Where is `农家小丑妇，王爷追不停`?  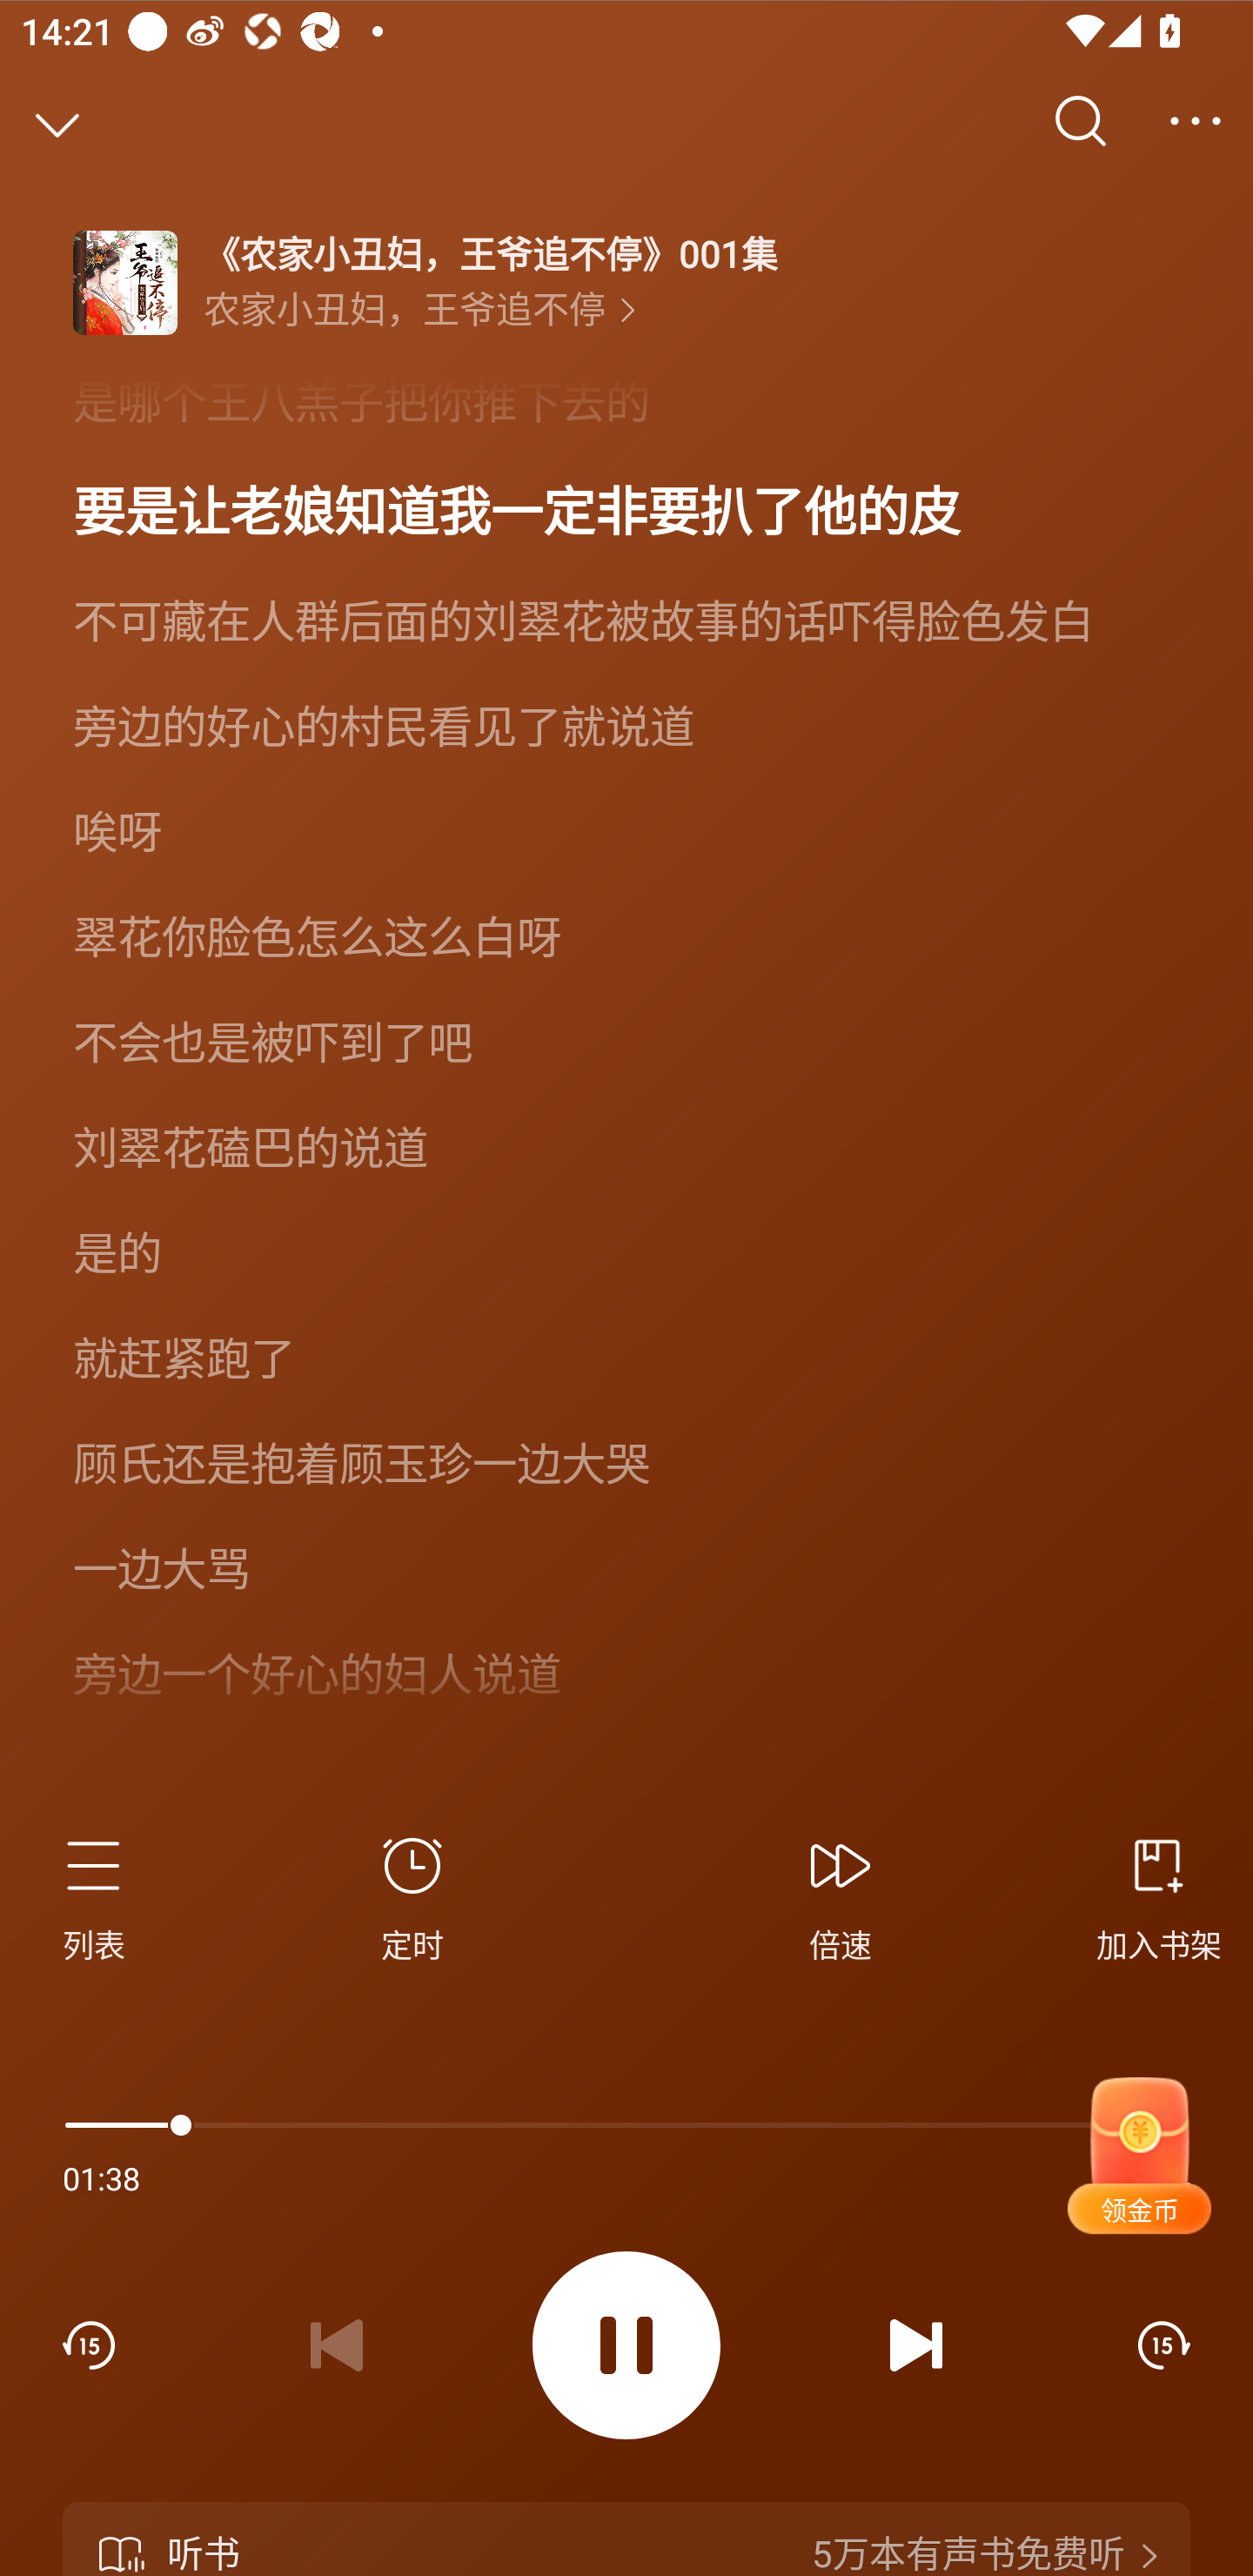
农家小丑妇，王爷追不停 is located at coordinates (419, 310).